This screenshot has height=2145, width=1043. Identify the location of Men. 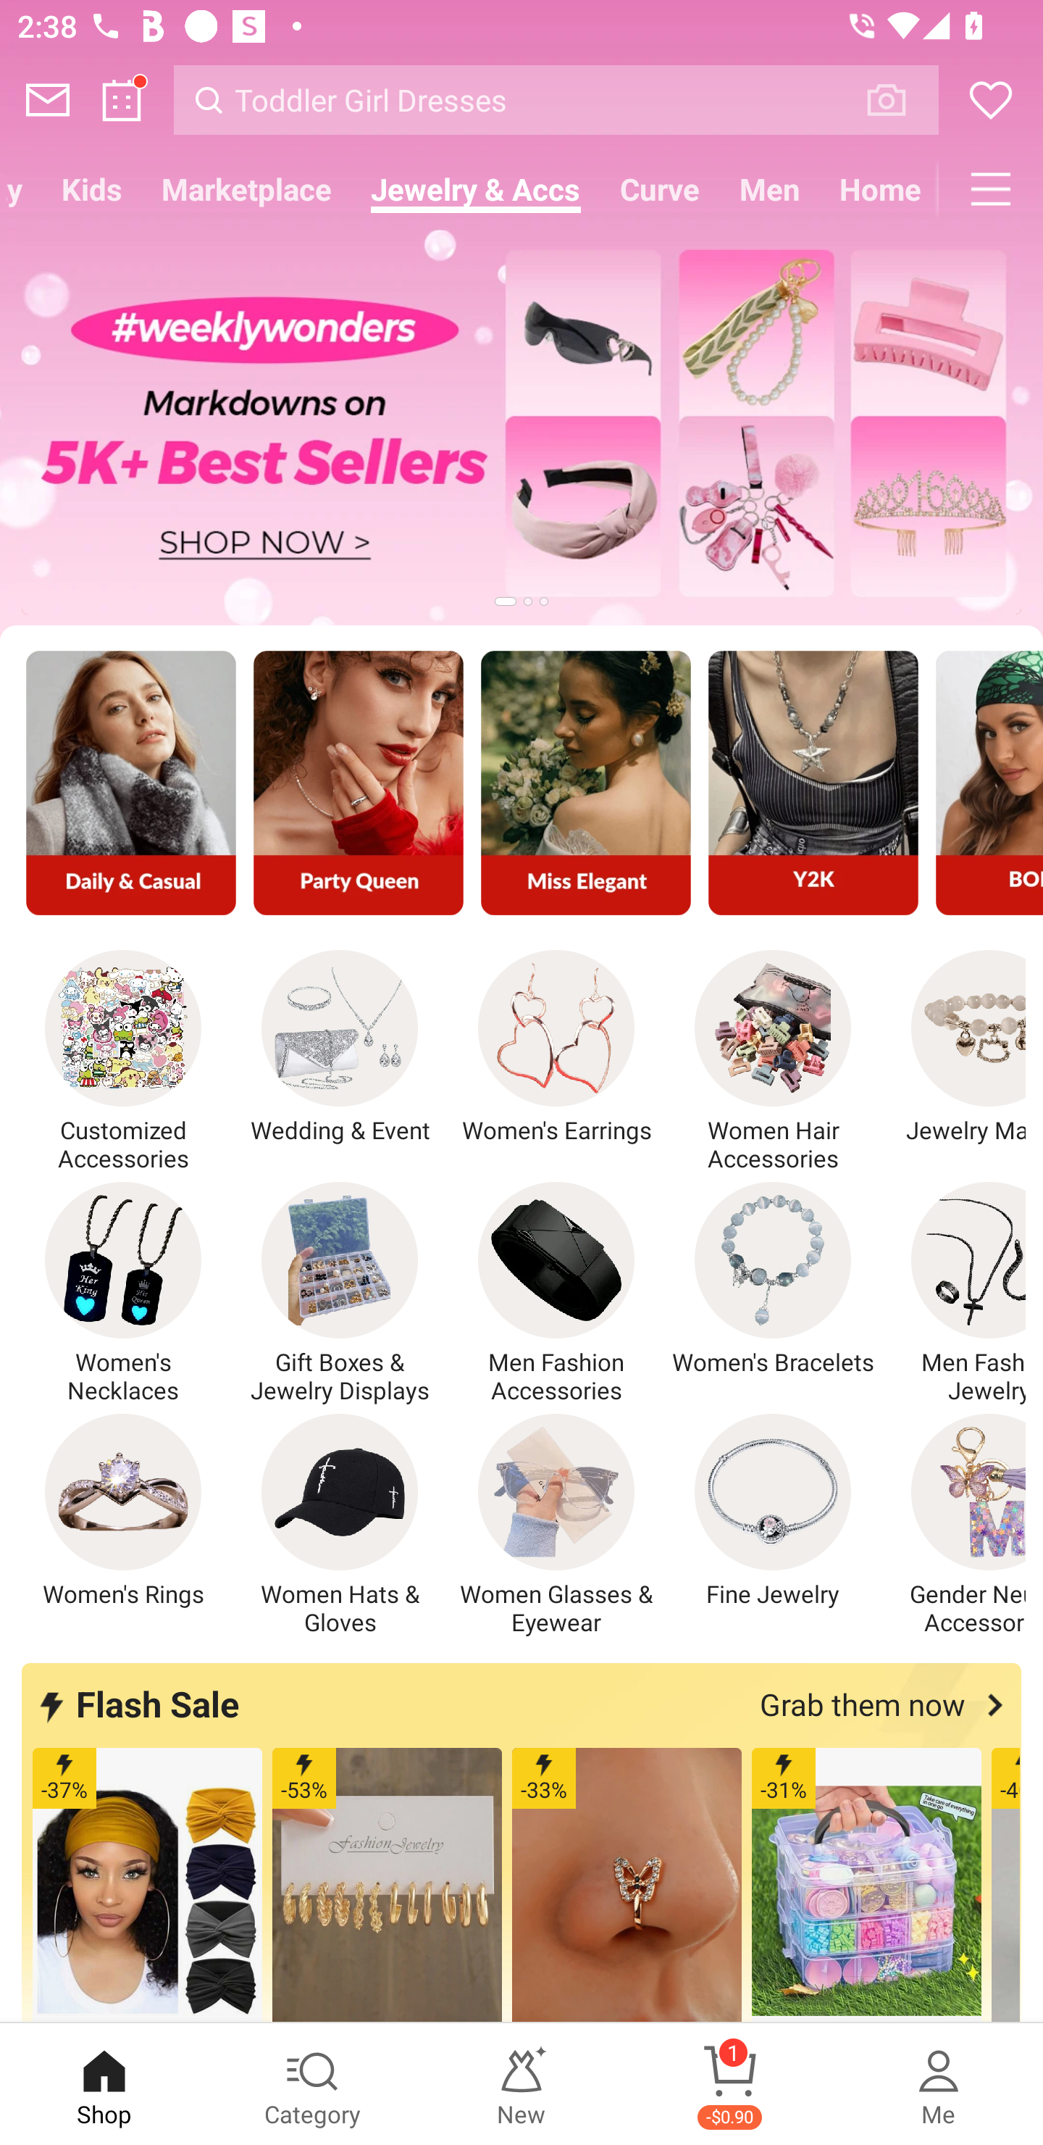
(769, 188).